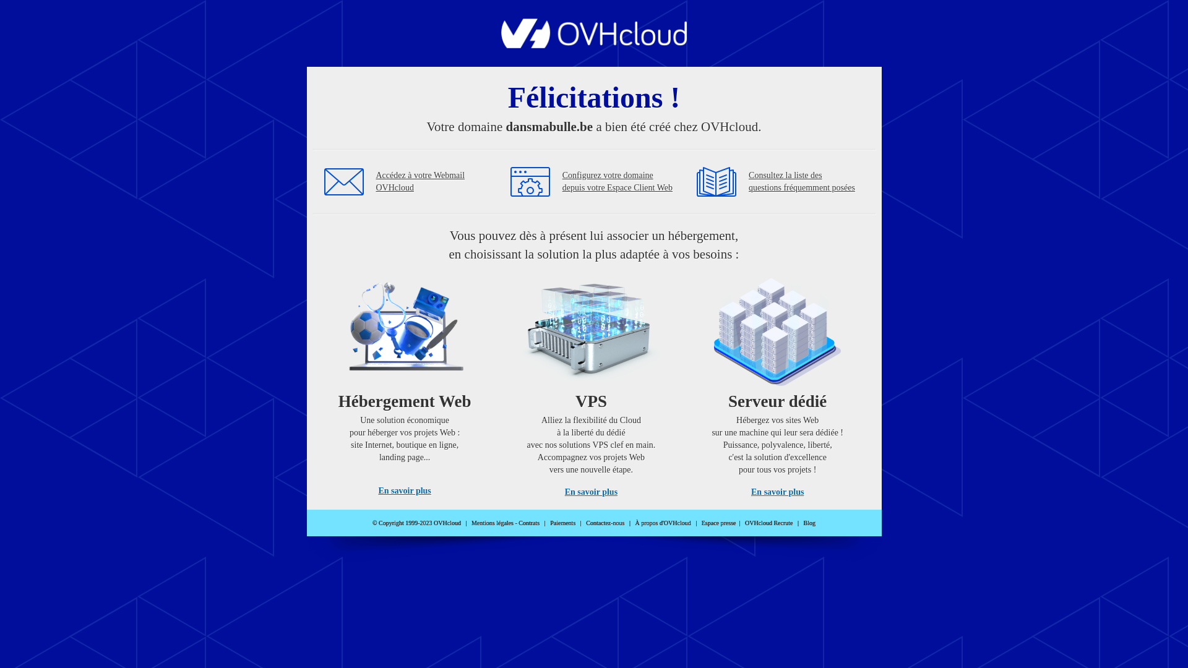 This screenshot has height=668, width=1188. What do you see at coordinates (618, 182) in the screenshot?
I see `Configurez votre domaine
depuis votre Espace Client Web` at bounding box center [618, 182].